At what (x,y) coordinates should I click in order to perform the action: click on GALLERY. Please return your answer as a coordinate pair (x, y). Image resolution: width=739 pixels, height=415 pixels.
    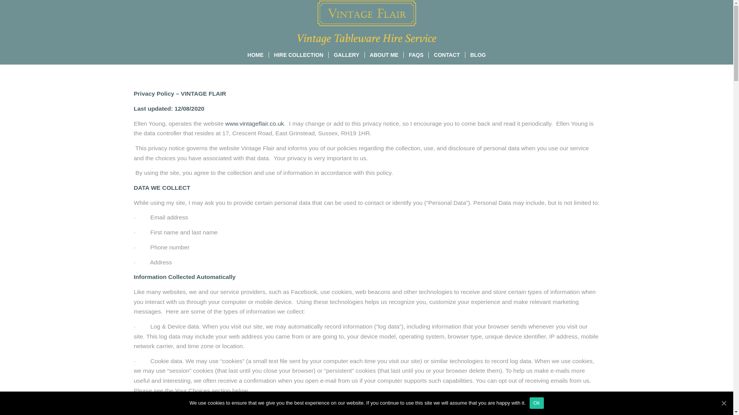
    Looking at the image, I should click on (346, 55).